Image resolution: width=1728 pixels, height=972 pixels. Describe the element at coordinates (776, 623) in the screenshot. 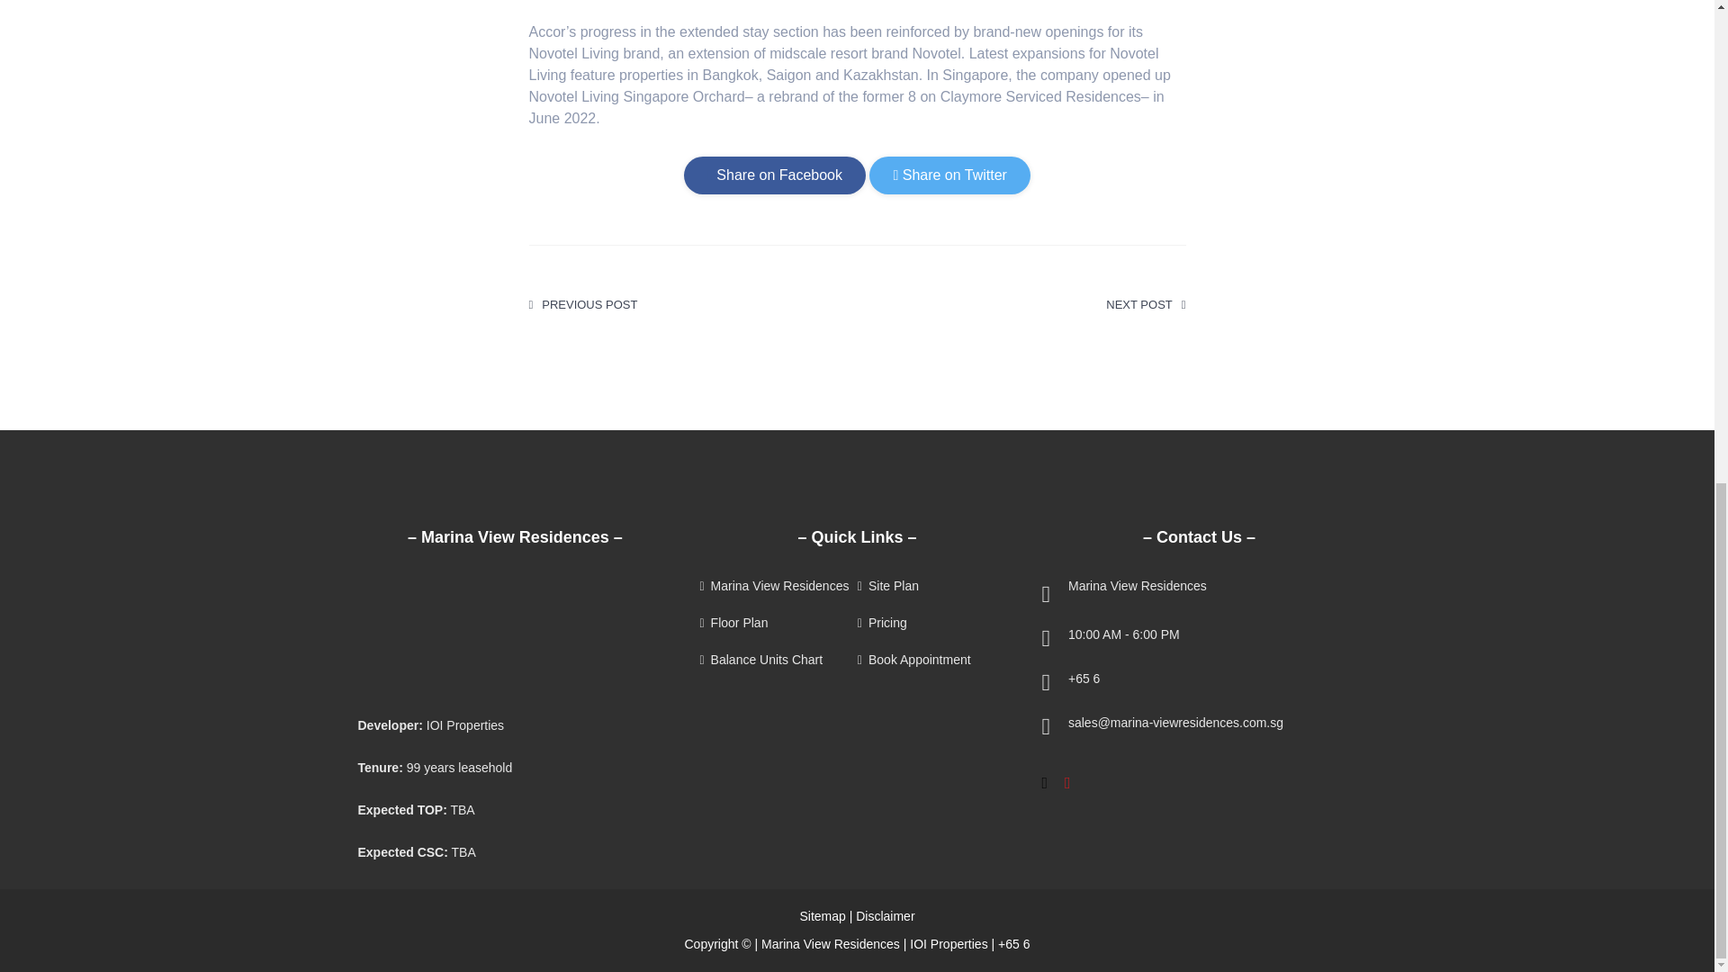

I see `Floor Plan` at that location.